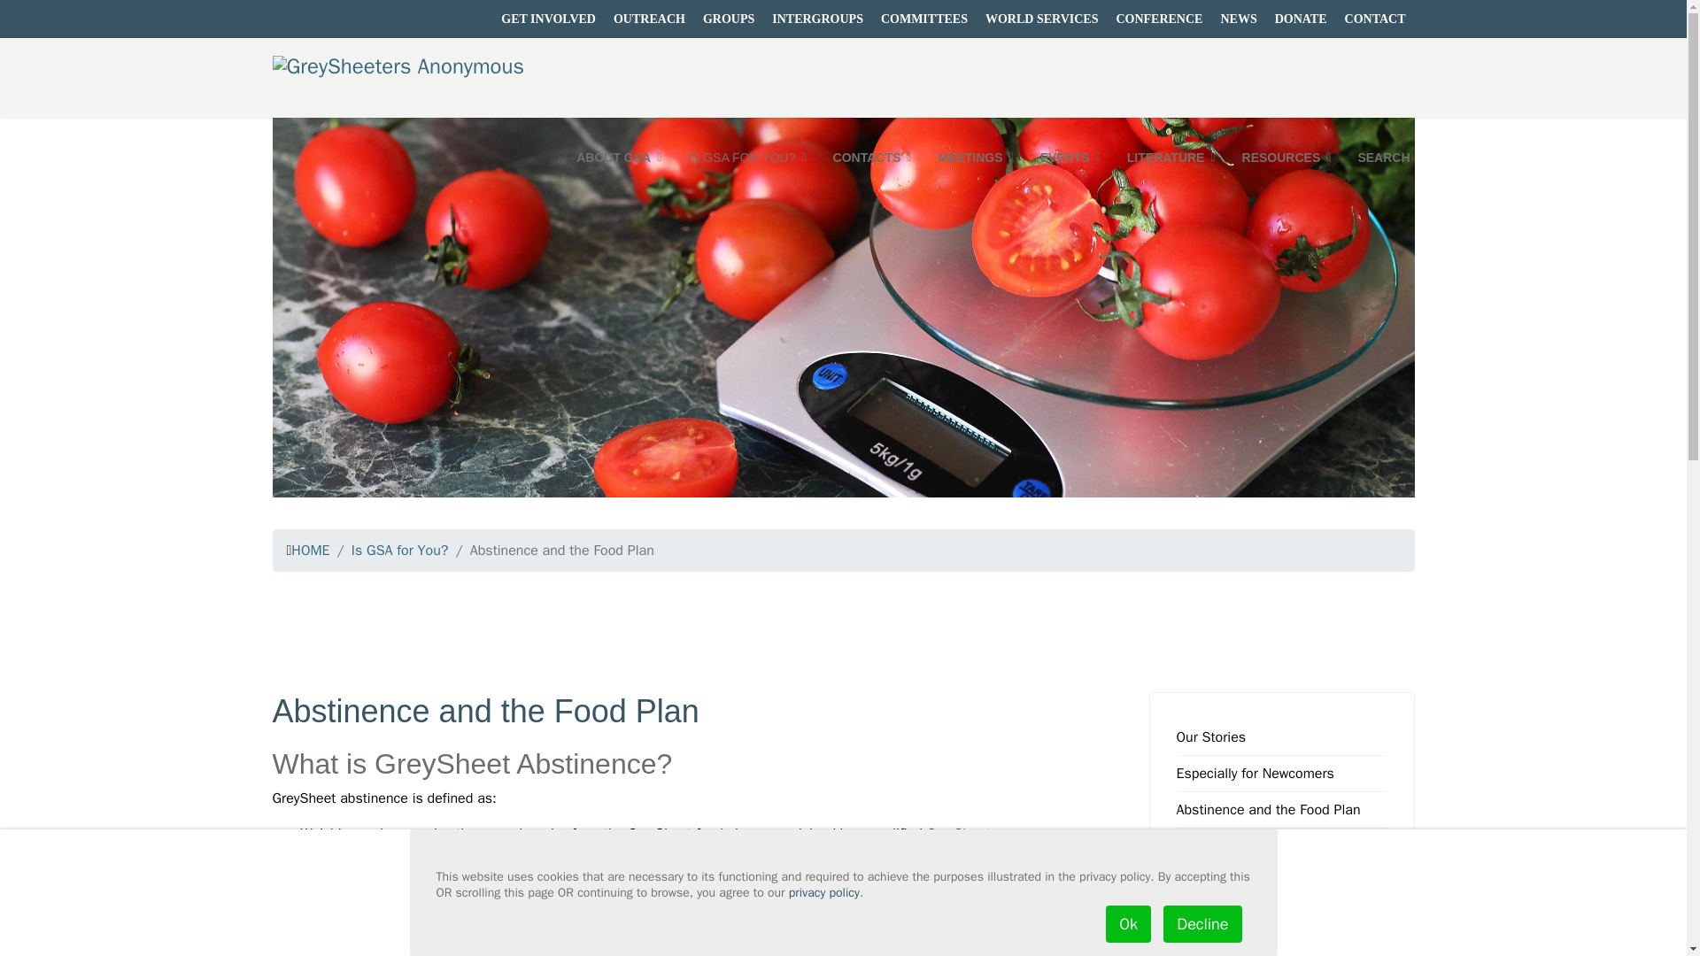  Describe the element at coordinates (728, 18) in the screenshot. I see `GROUPS` at that location.